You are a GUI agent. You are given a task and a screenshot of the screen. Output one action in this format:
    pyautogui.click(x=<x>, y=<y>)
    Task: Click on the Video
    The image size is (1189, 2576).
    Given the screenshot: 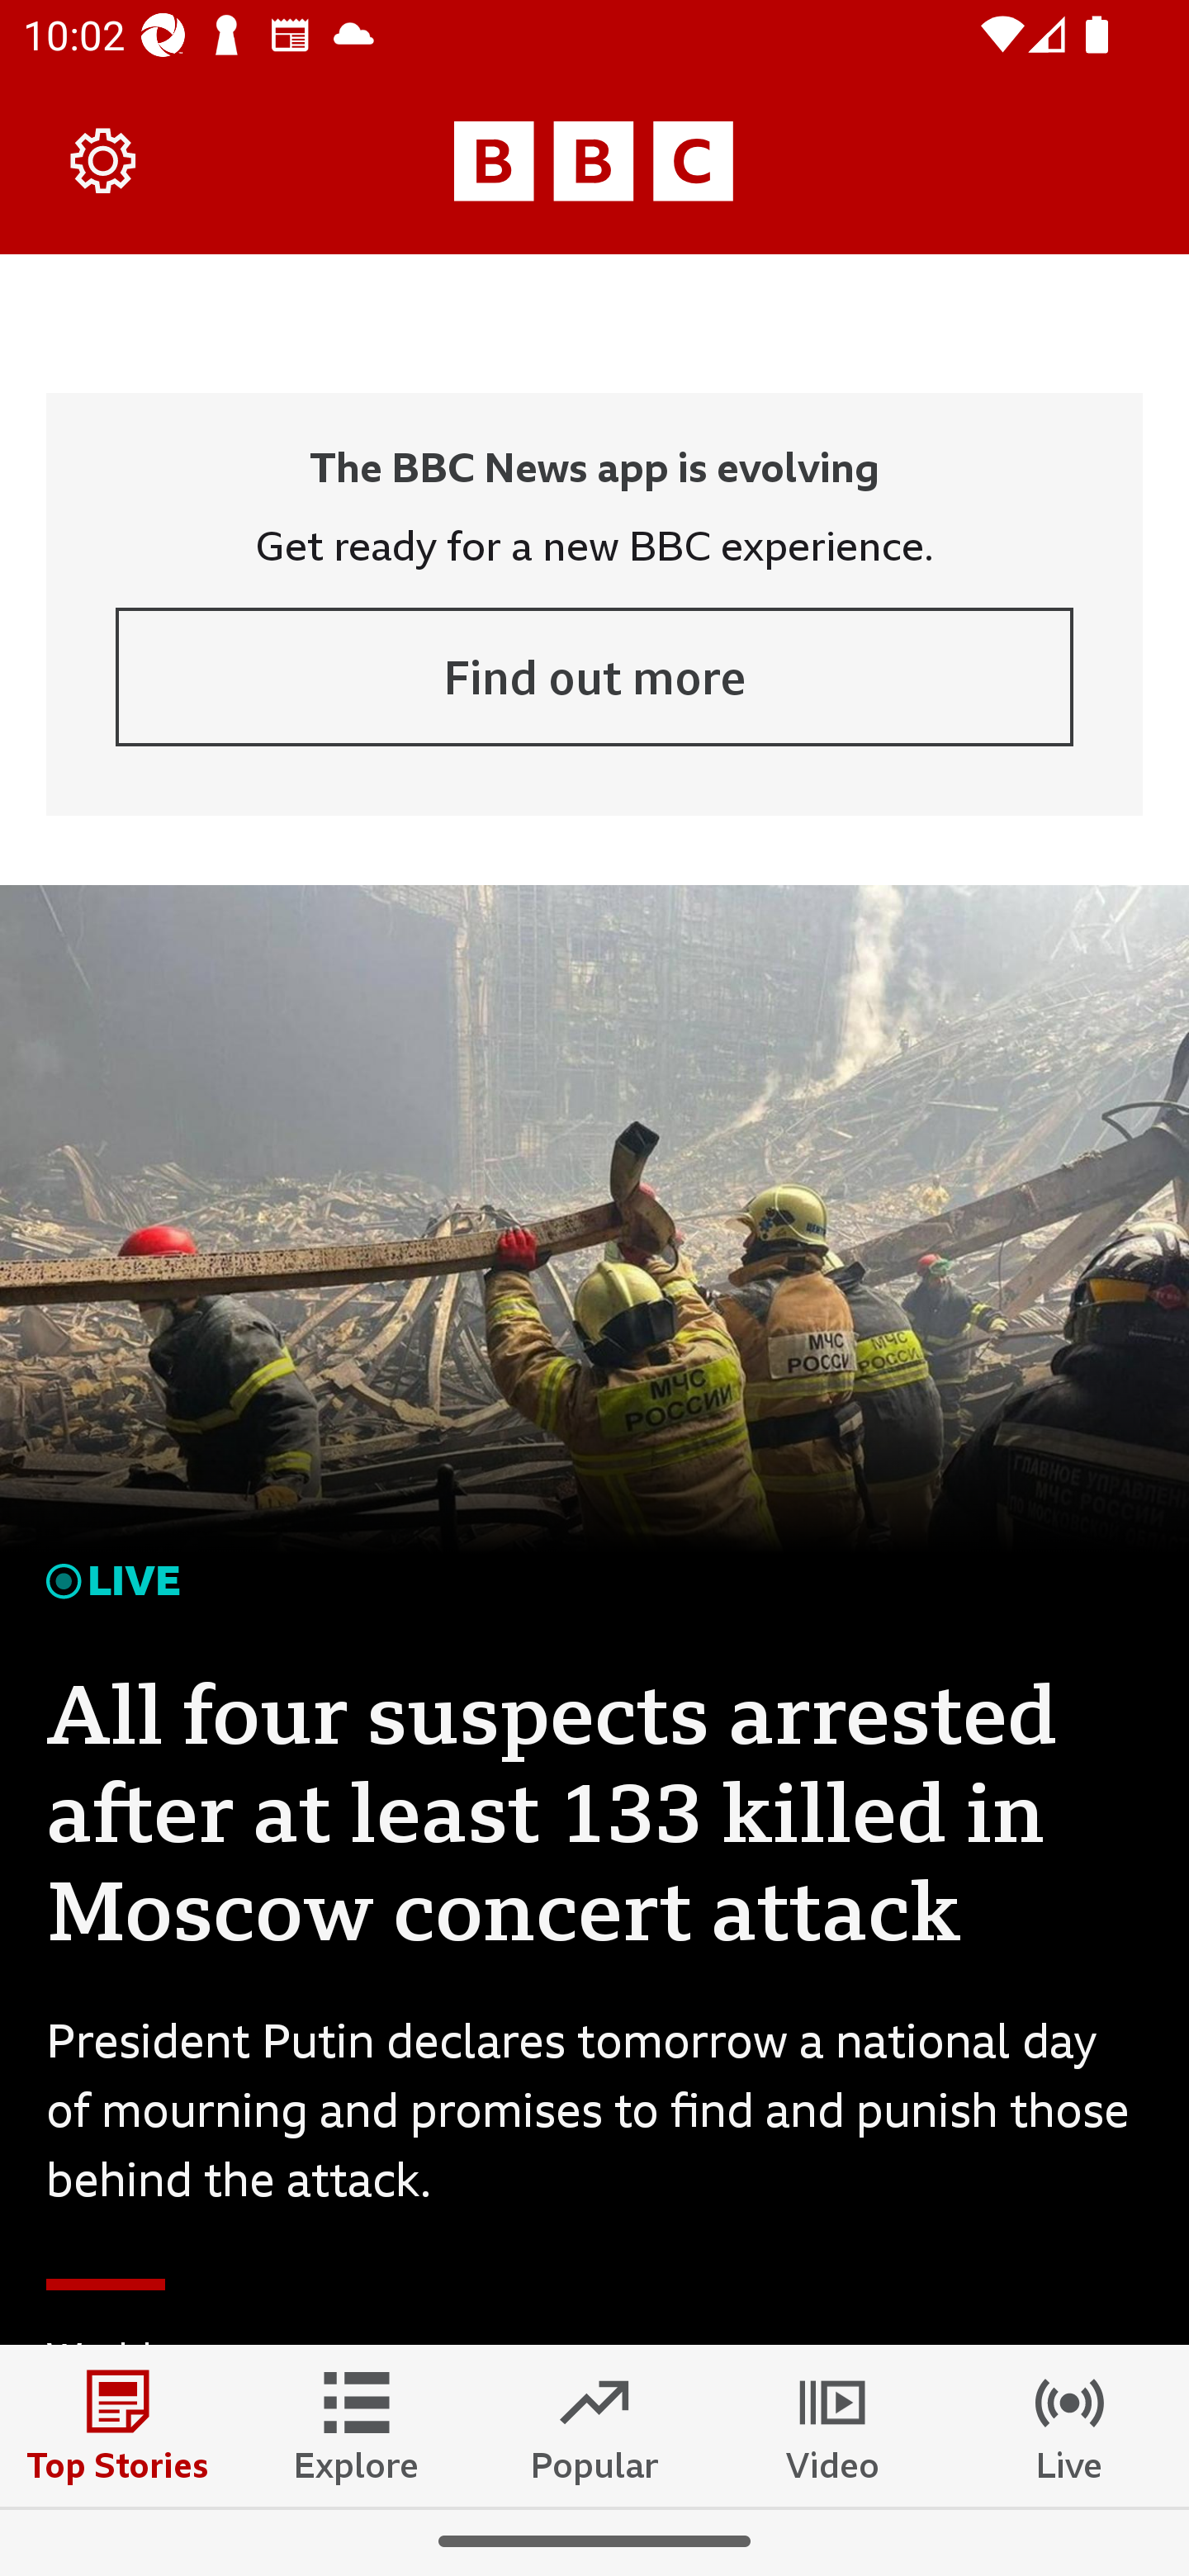 What is the action you would take?
    pyautogui.click(x=832, y=2425)
    